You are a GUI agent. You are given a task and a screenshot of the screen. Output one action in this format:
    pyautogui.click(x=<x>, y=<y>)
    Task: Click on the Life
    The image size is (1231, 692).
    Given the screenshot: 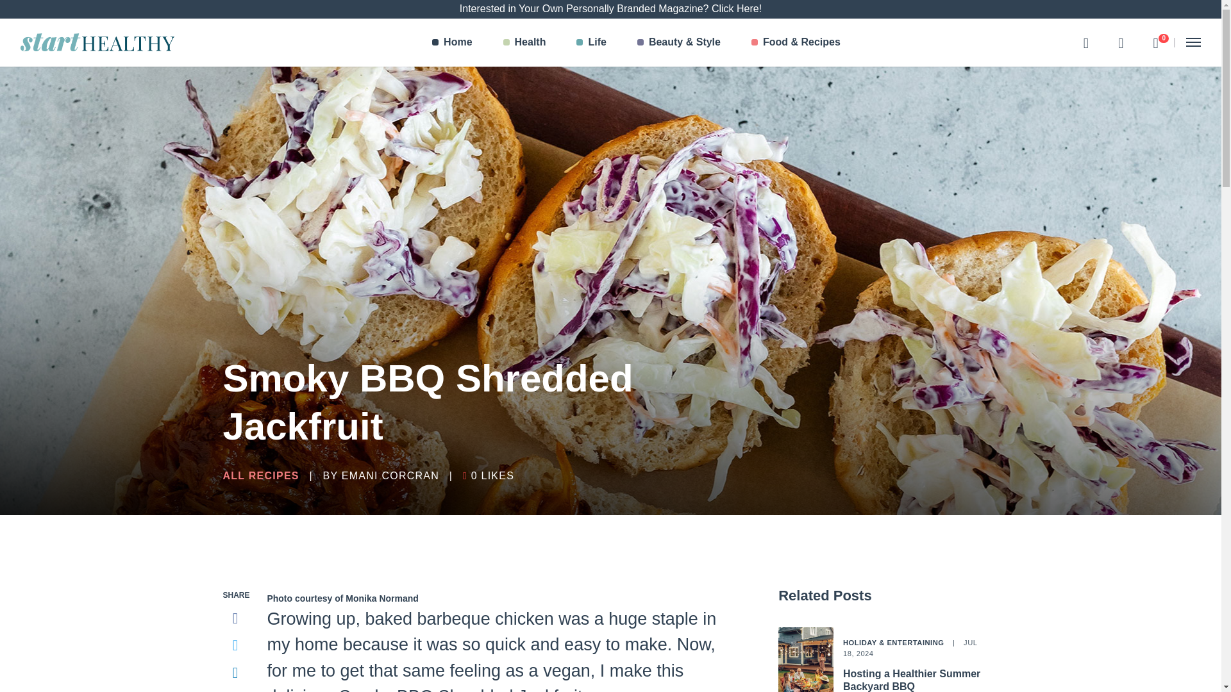 What is the action you would take?
    pyautogui.click(x=524, y=42)
    